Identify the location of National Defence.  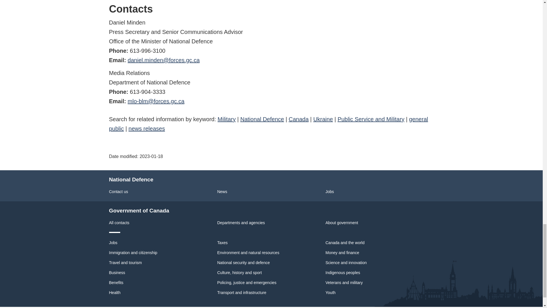
(262, 119).